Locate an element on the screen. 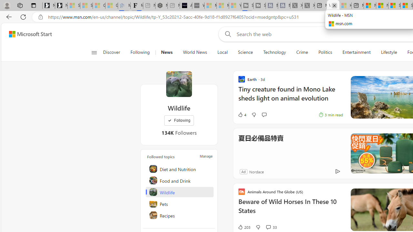  Technology is located at coordinates (275, 52).